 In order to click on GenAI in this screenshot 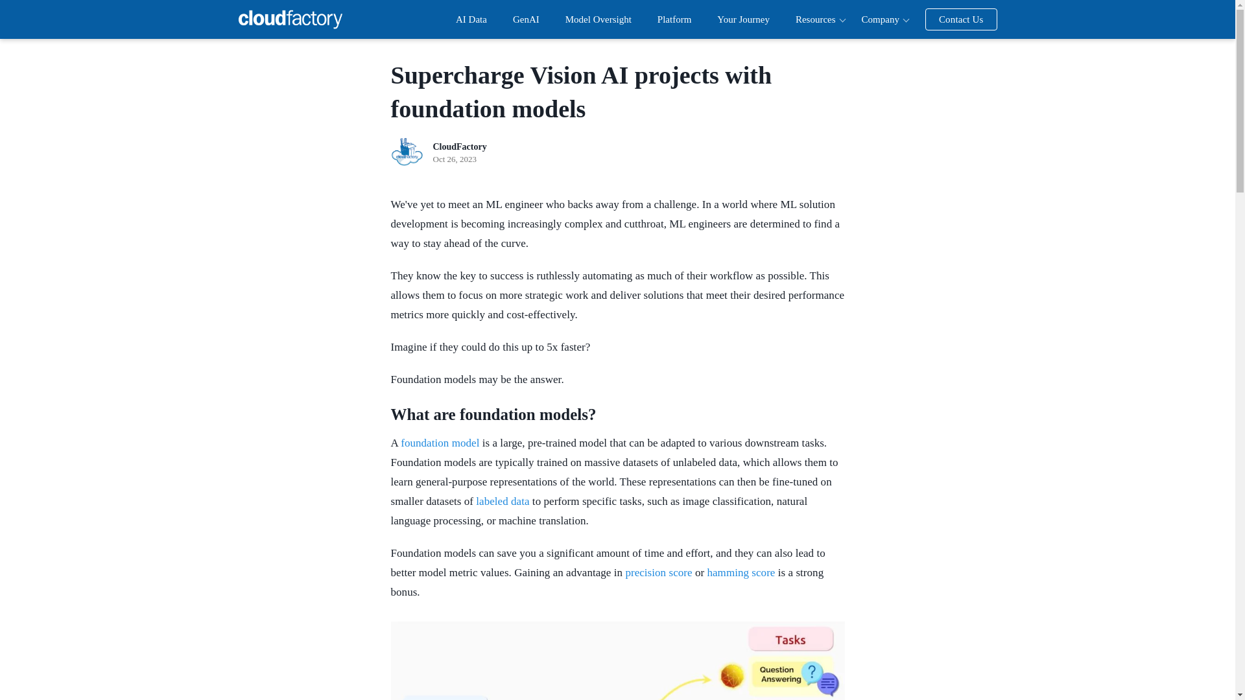, I will do `click(526, 19)`.